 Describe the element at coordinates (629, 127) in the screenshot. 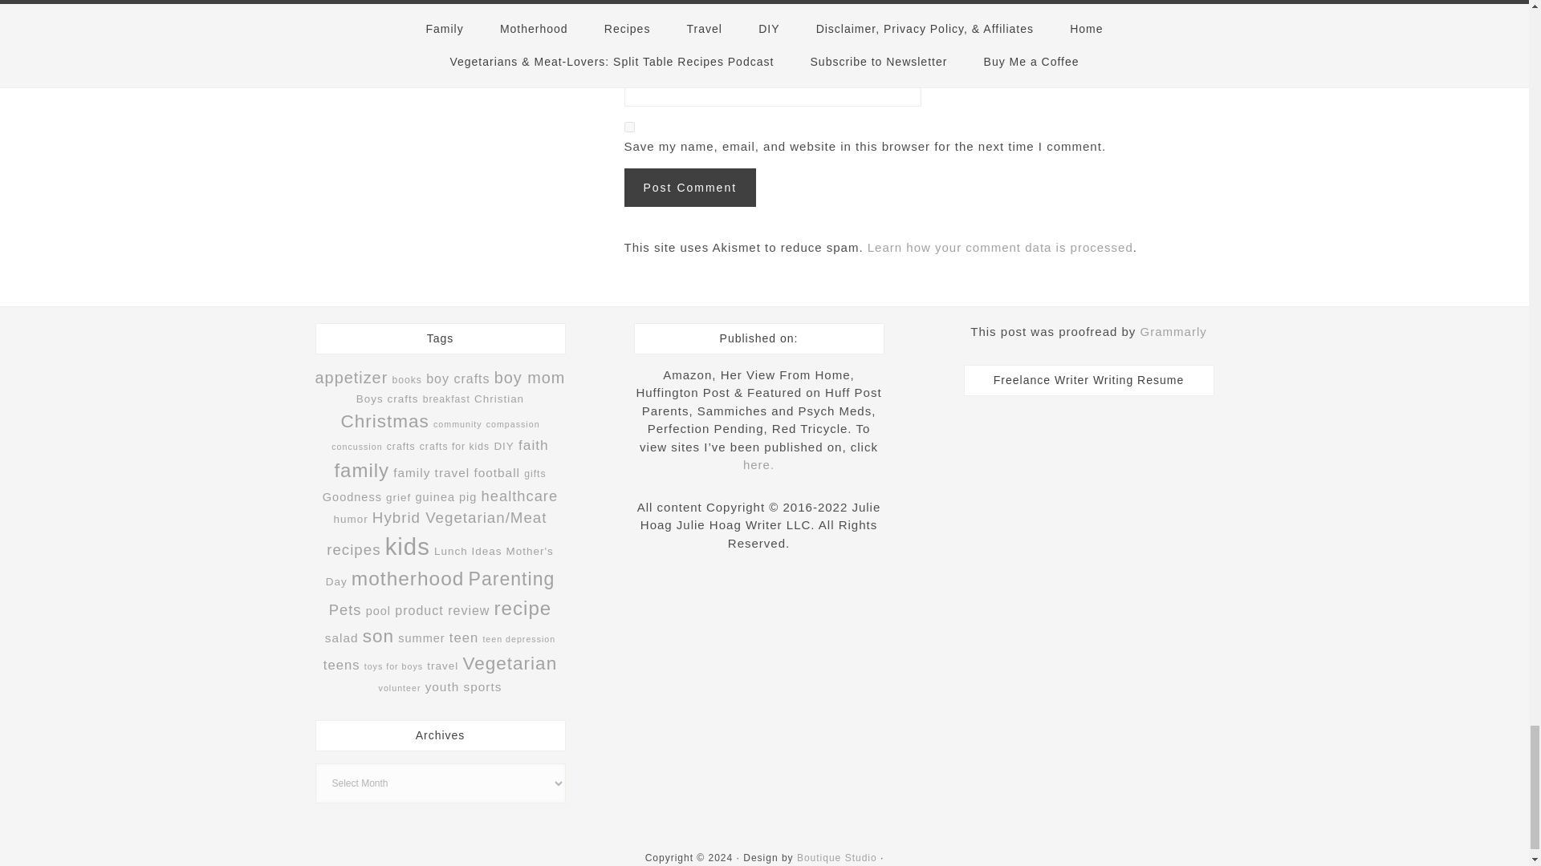

I see `yes` at that location.